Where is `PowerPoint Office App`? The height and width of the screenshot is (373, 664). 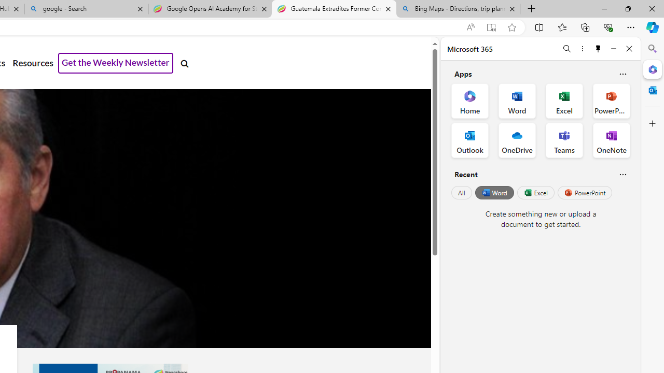 PowerPoint Office App is located at coordinates (611, 101).